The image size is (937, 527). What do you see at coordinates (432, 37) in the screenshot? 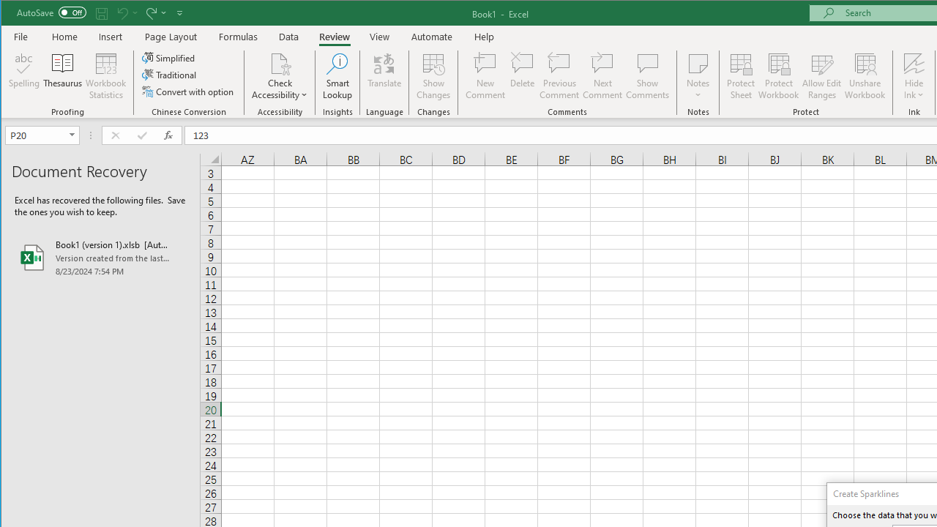
I see `Automate` at bounding box center [432, 37].